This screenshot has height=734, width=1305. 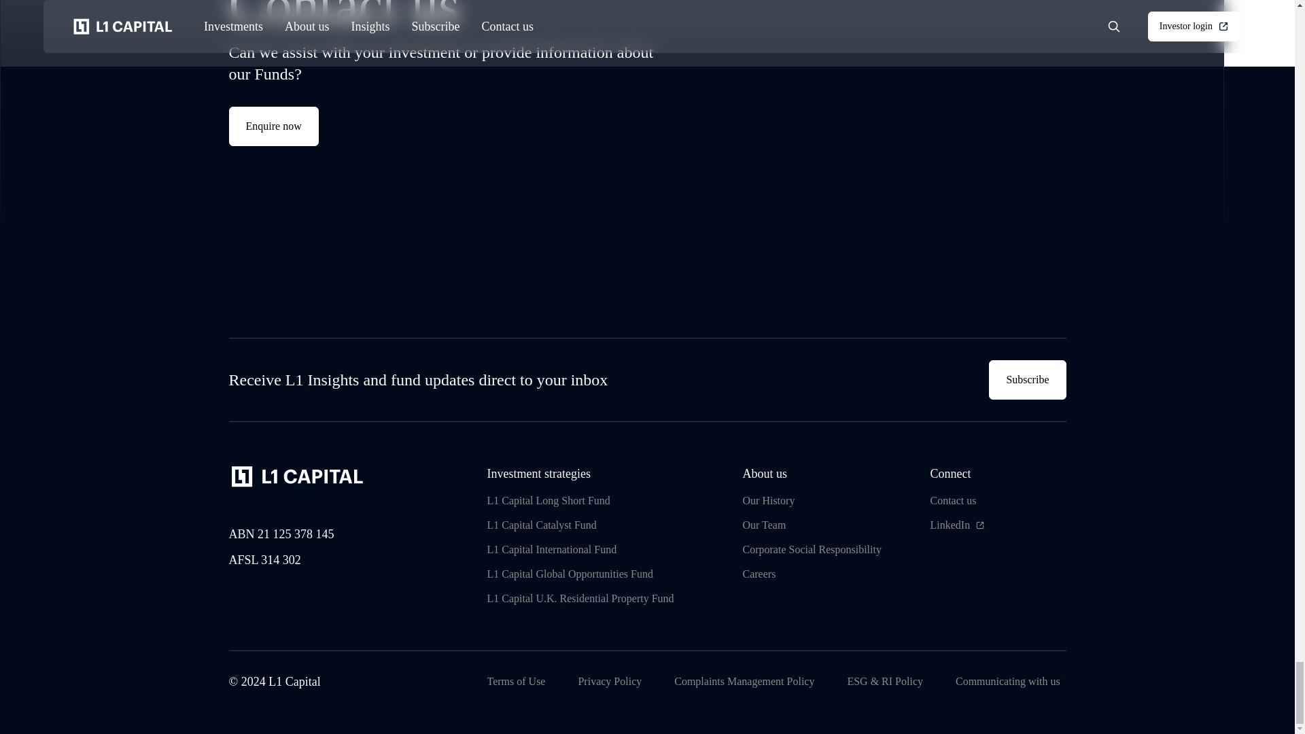 What do you see at coordinates (273, 126) in the screenshot?
I see `Privacy Policy` at bounding box center [273, 126].